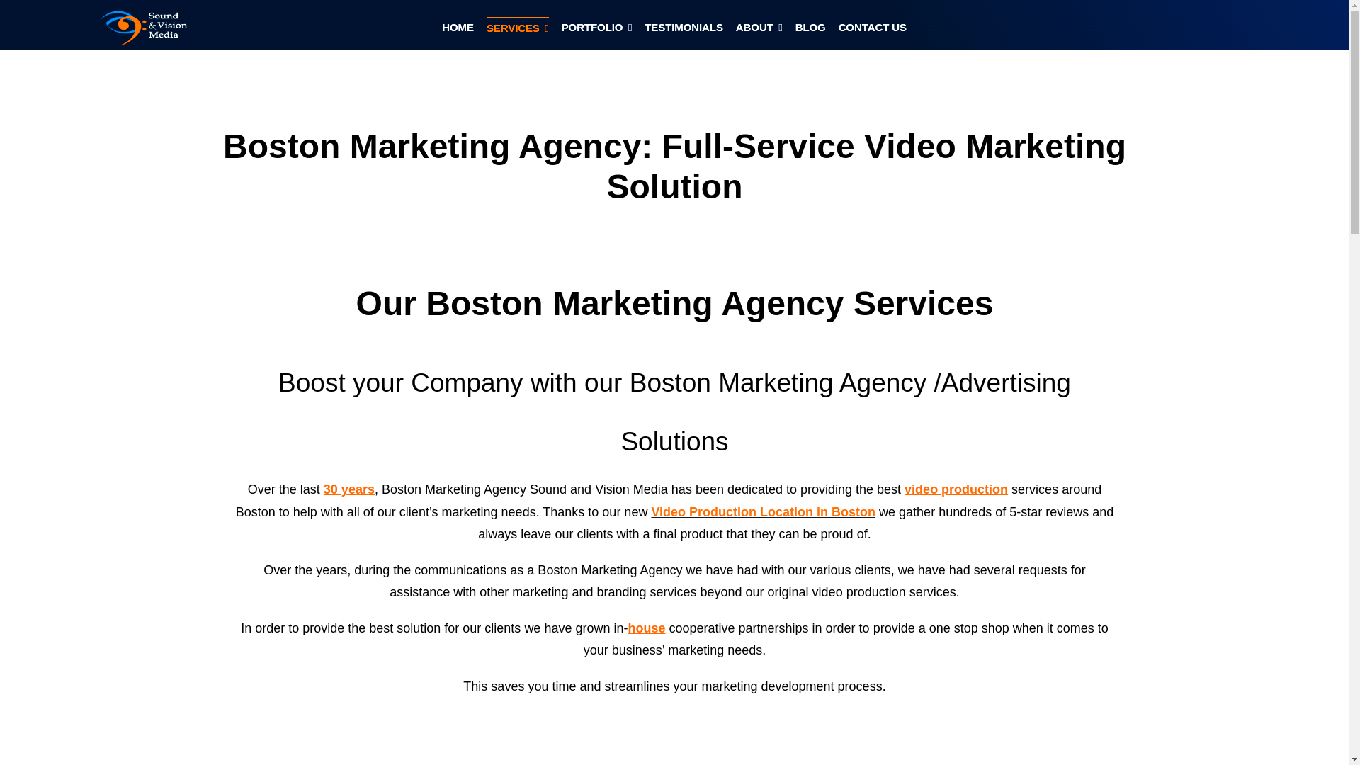 The width and height of the screenshot is (1360, 765). I want to click on HOME, so click(458, 31).